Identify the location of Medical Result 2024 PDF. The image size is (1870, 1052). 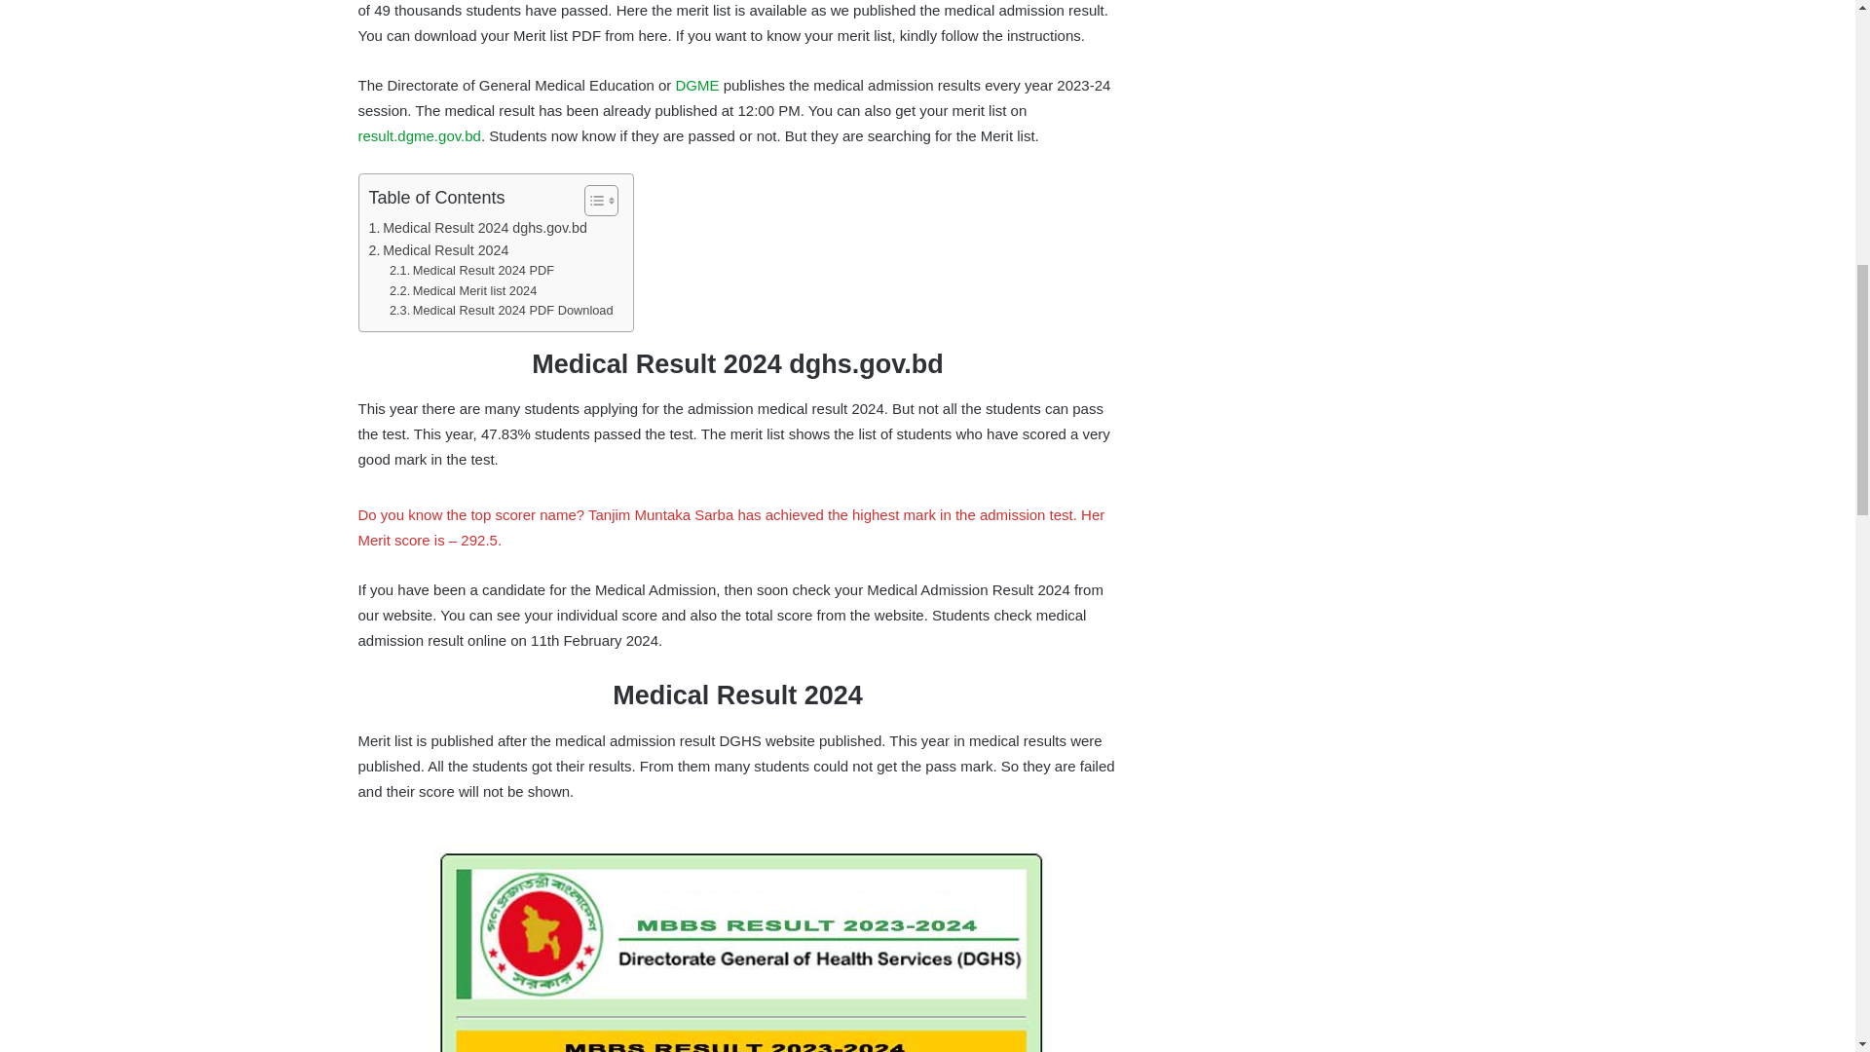
(471, 271).